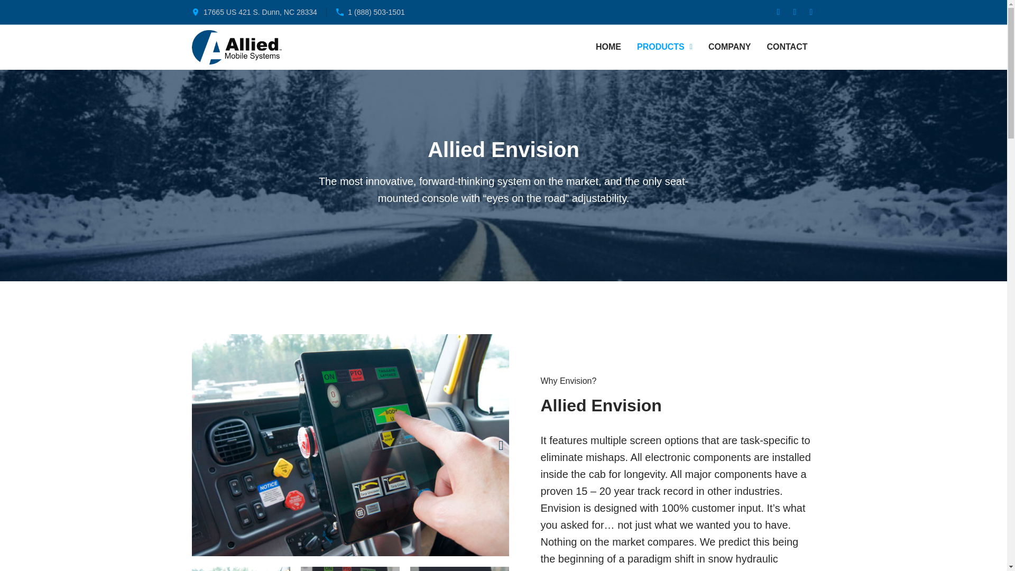 This screenshot has width=1015, height=571. What do you see at coordinates (730, 47) in the screenshot?
I see `COMPANY` at bounding box center [730, 47].